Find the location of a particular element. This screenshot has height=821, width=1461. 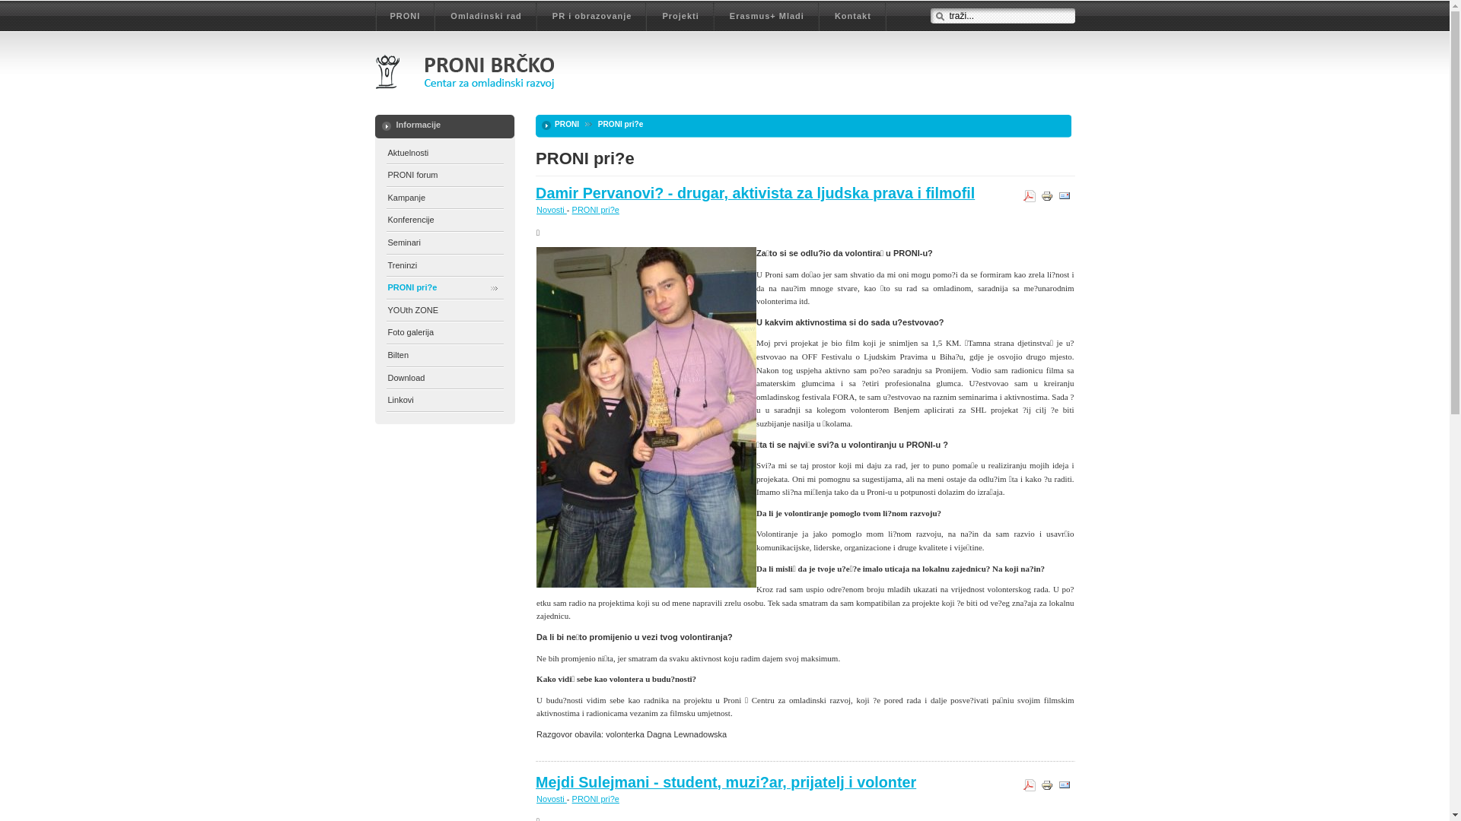

PRONI is located at coordinates (567, 125).